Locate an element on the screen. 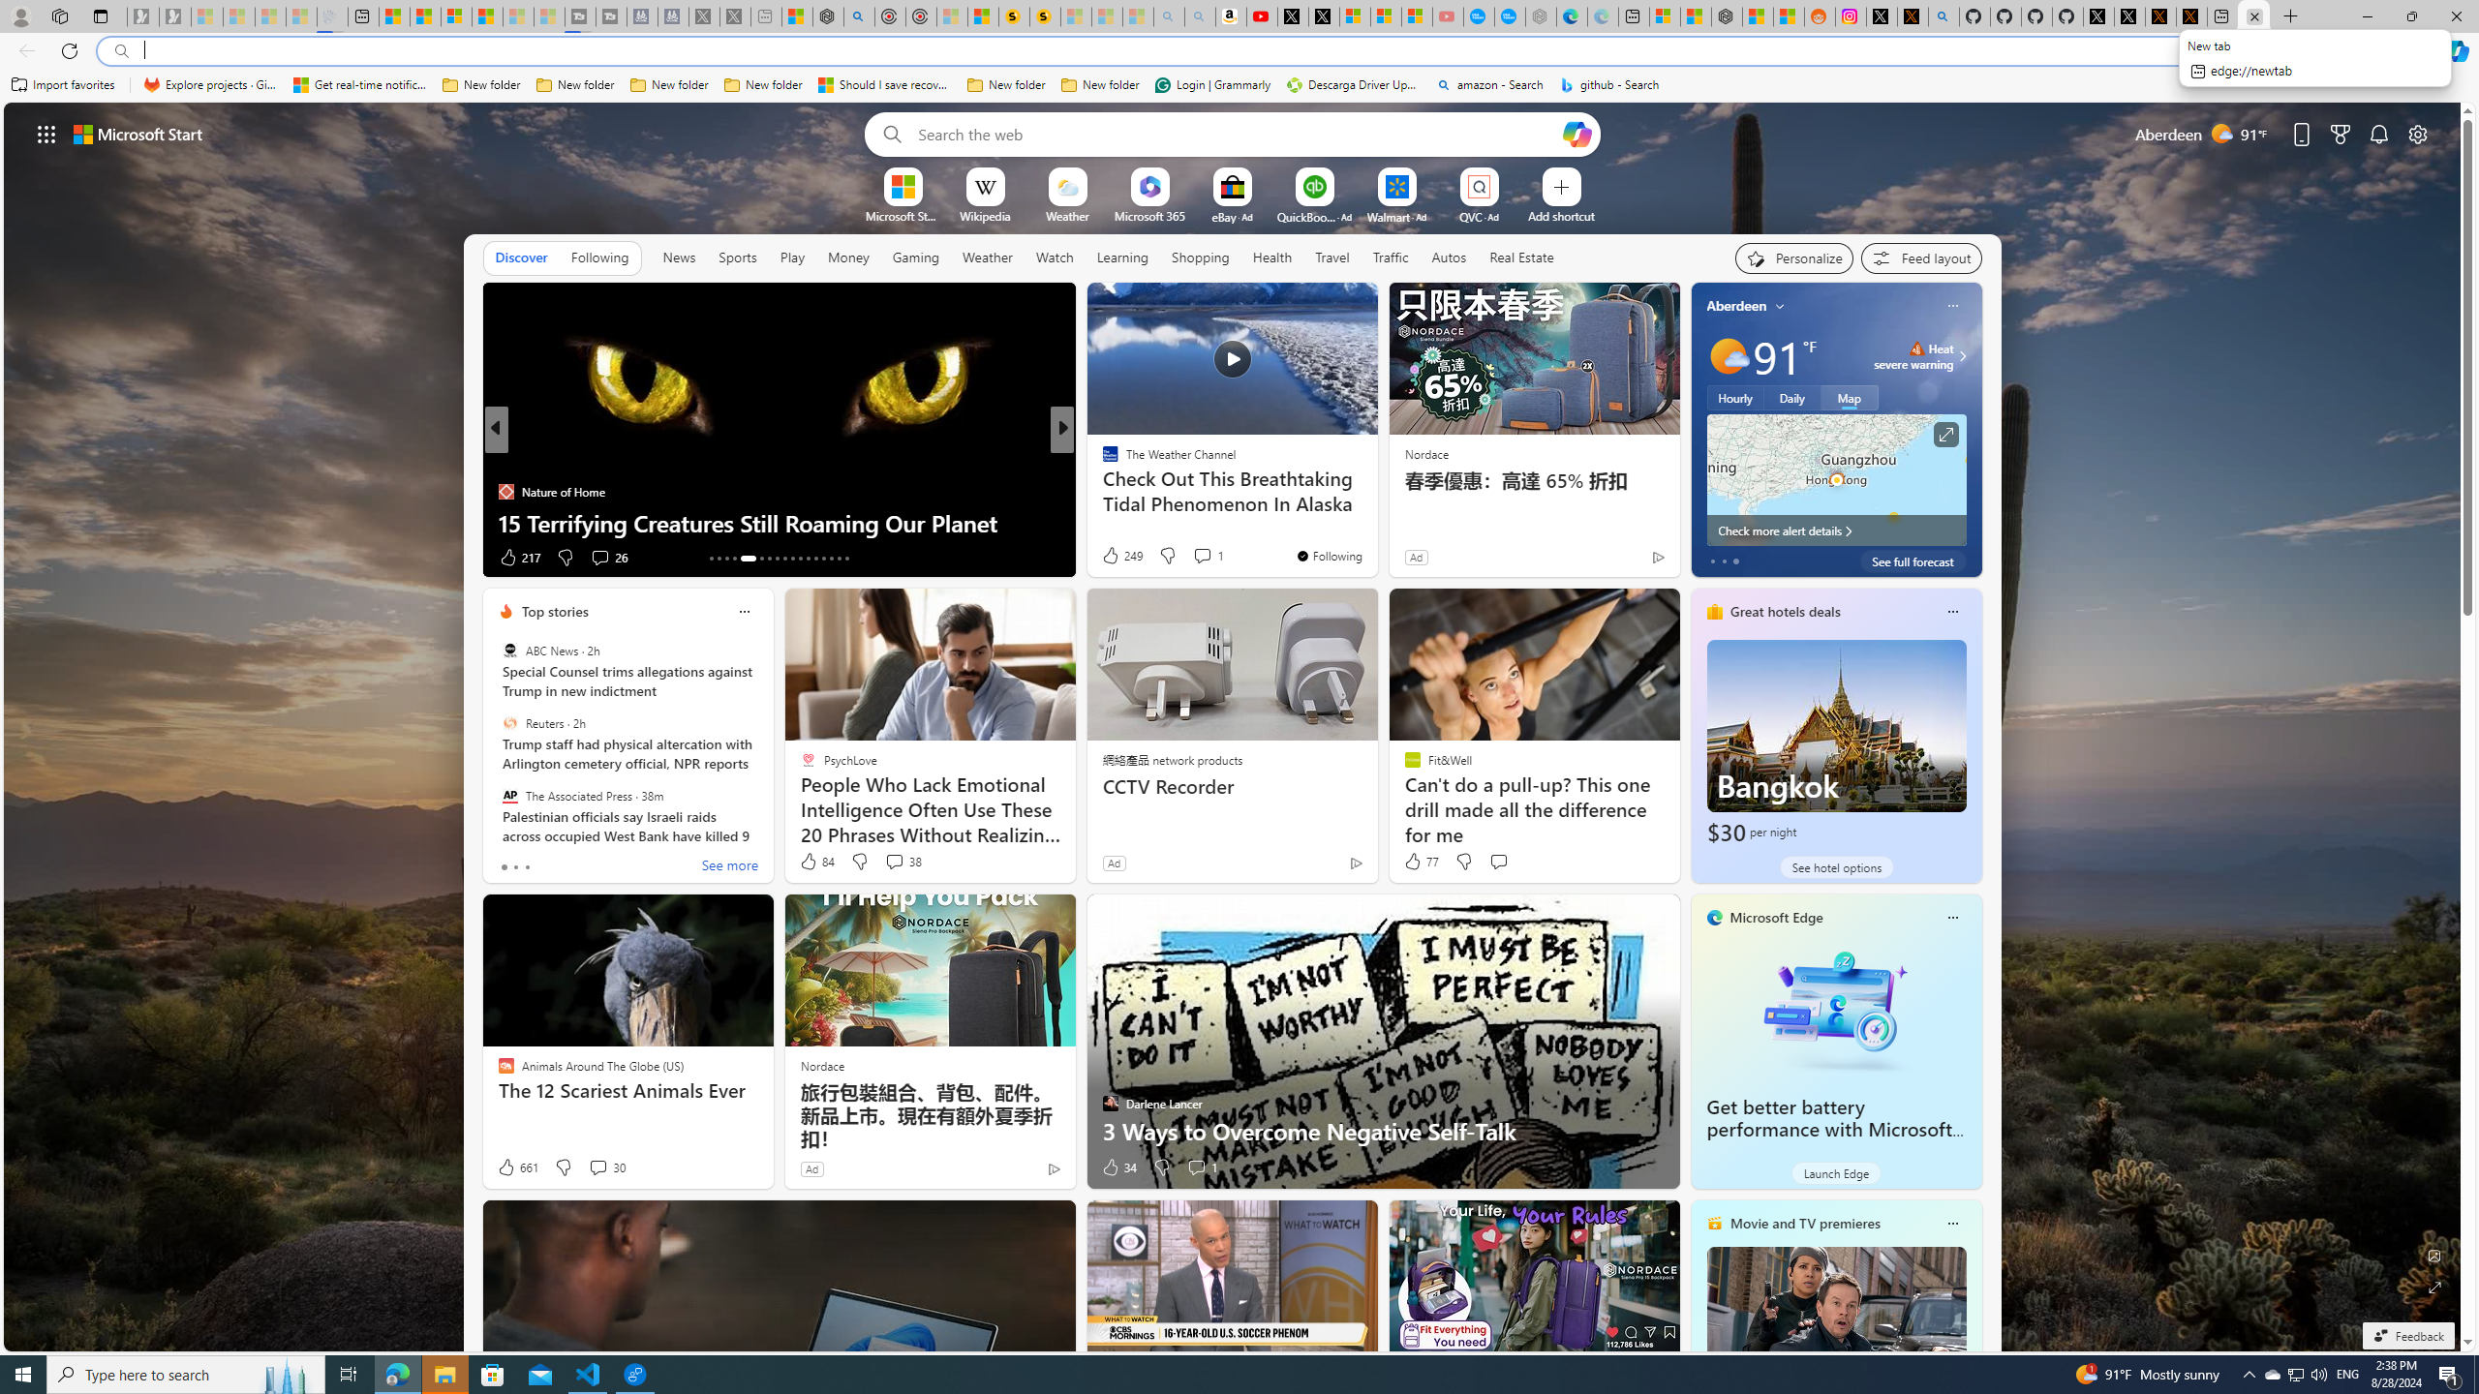 The width and height of the screenshot is (2479, 1394). View comments 8 Comment is located at coordinates (1195, 558).